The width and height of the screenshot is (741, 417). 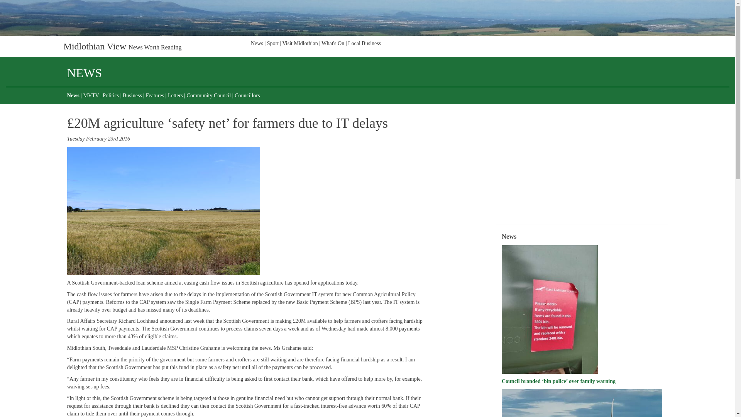 What do you see at coordinates (583, 162) in the screenshot?
I see `Advertisement` at bounding box center [583, 162].